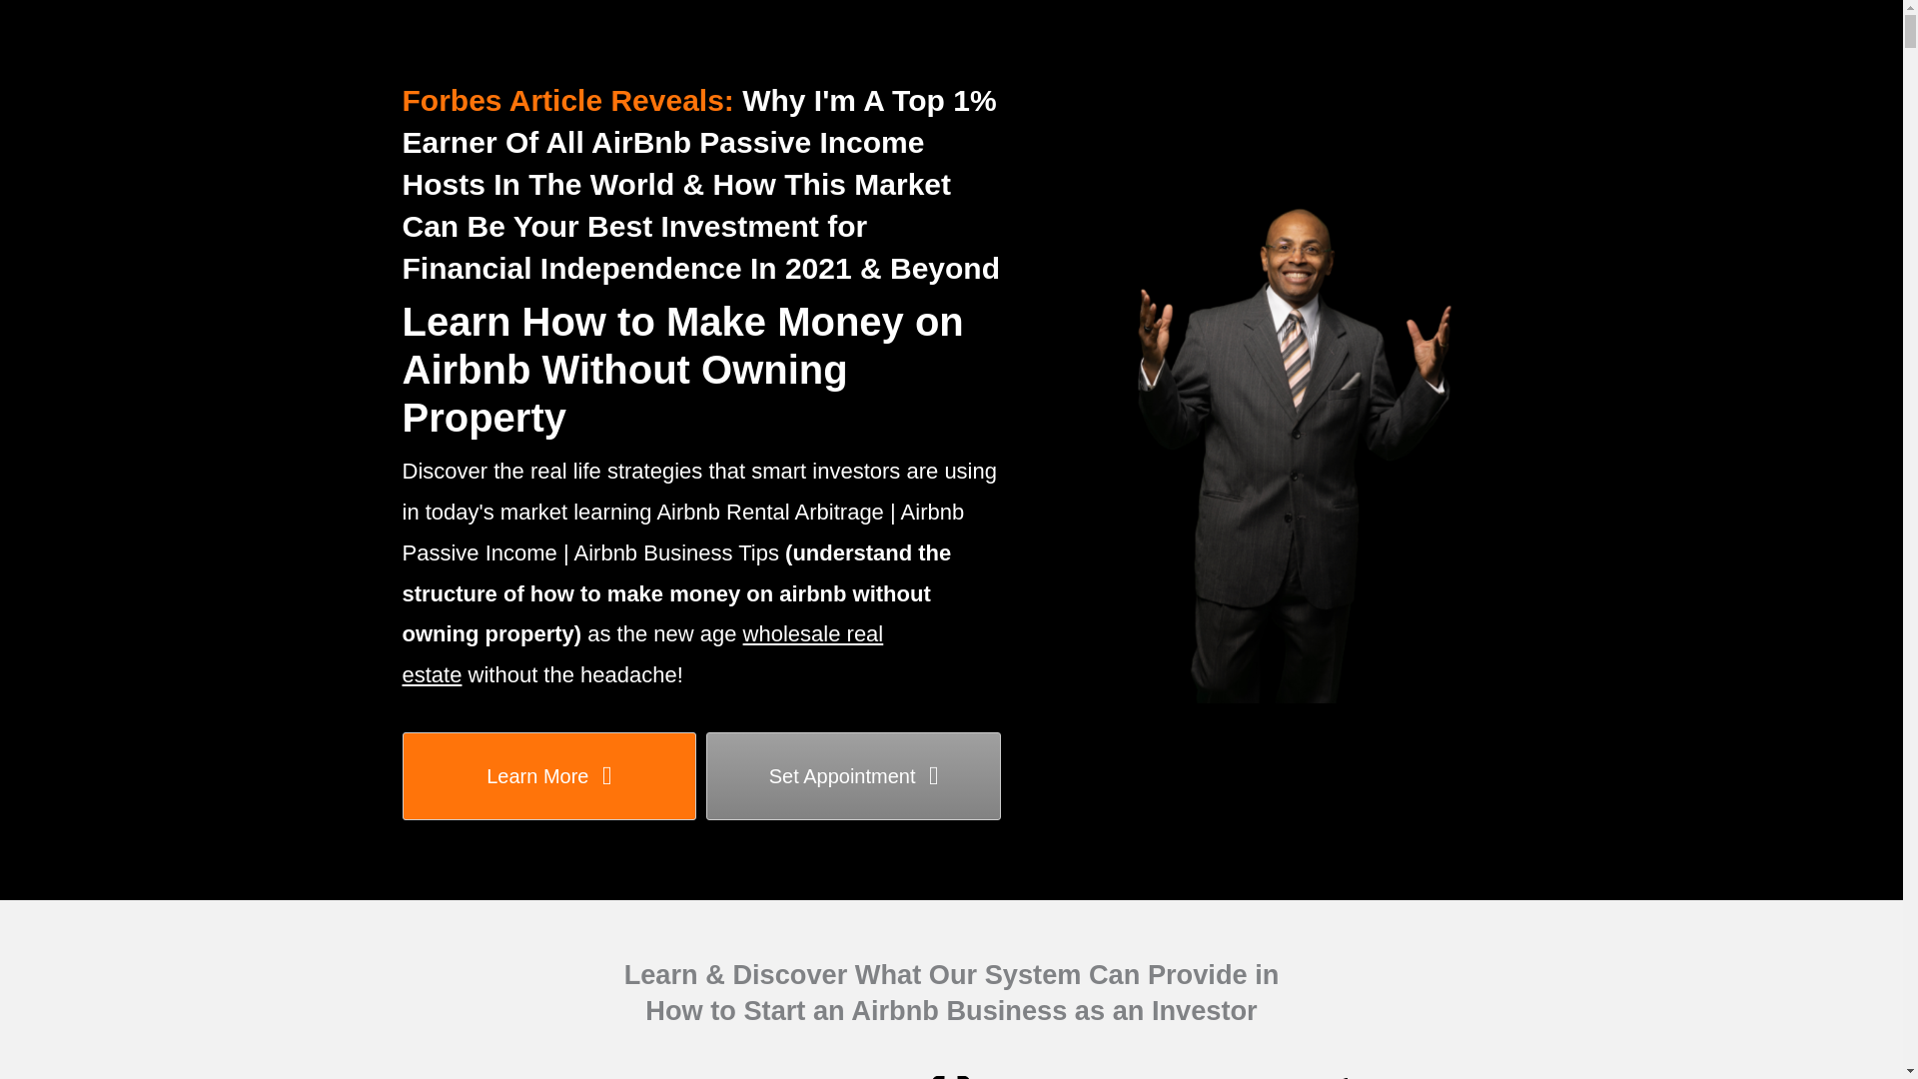 This screenshot has width=1918, height=1079. Describe the element at coordinates (641, 653) in the screenshot. I see `wholesale real estate` at that location.